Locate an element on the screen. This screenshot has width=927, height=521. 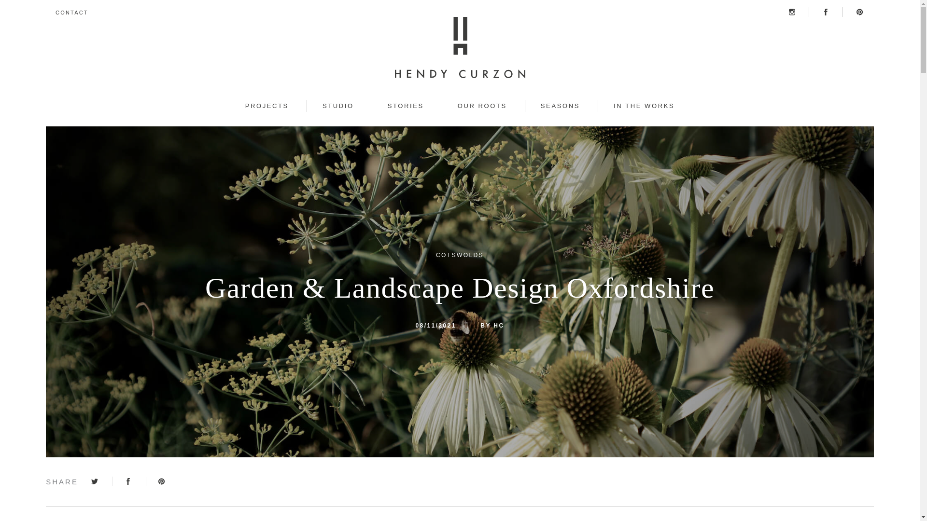
SEASONS is located at coordinates (560, 106).